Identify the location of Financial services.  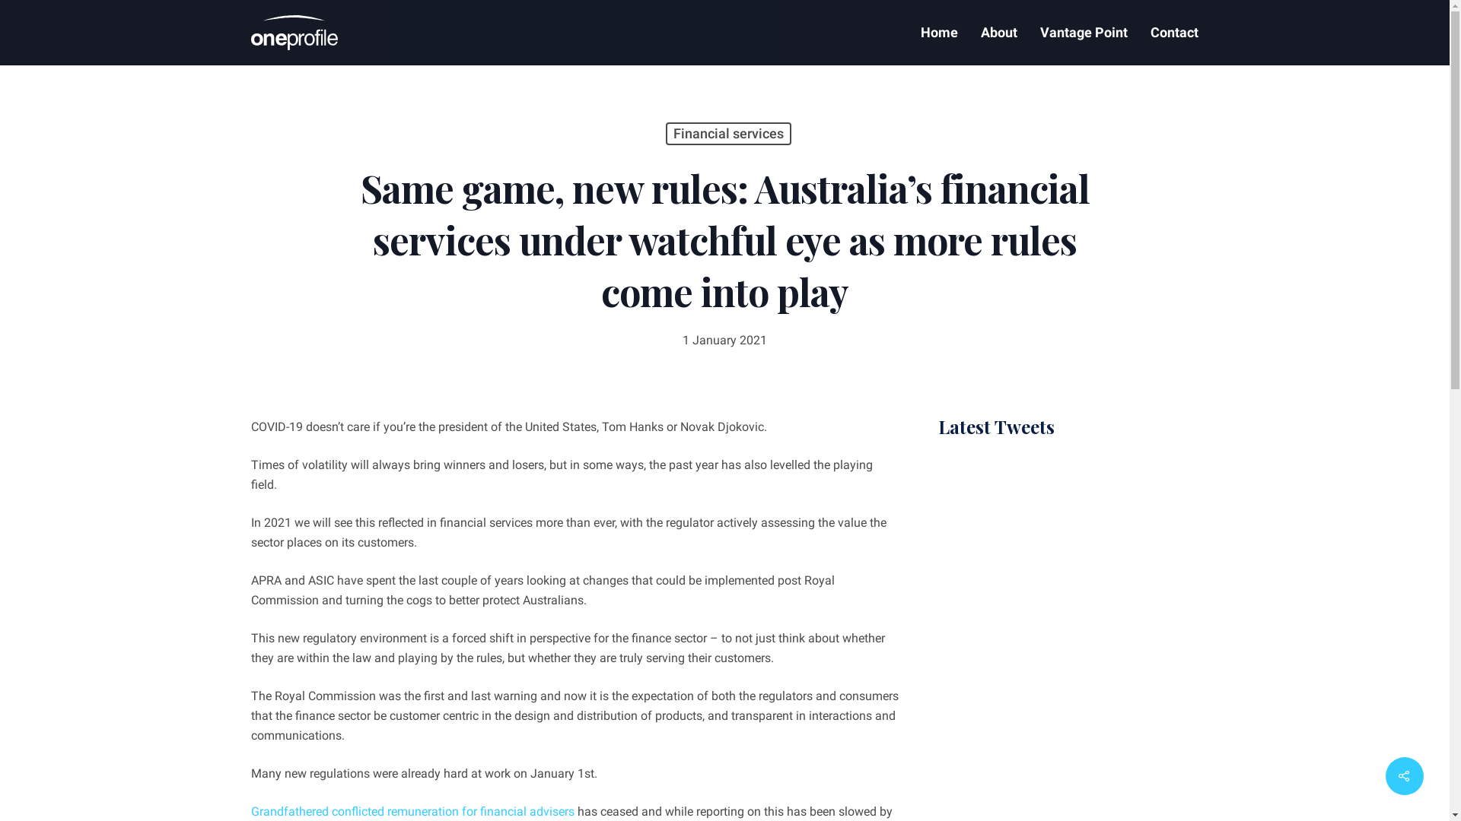
(727, 134).